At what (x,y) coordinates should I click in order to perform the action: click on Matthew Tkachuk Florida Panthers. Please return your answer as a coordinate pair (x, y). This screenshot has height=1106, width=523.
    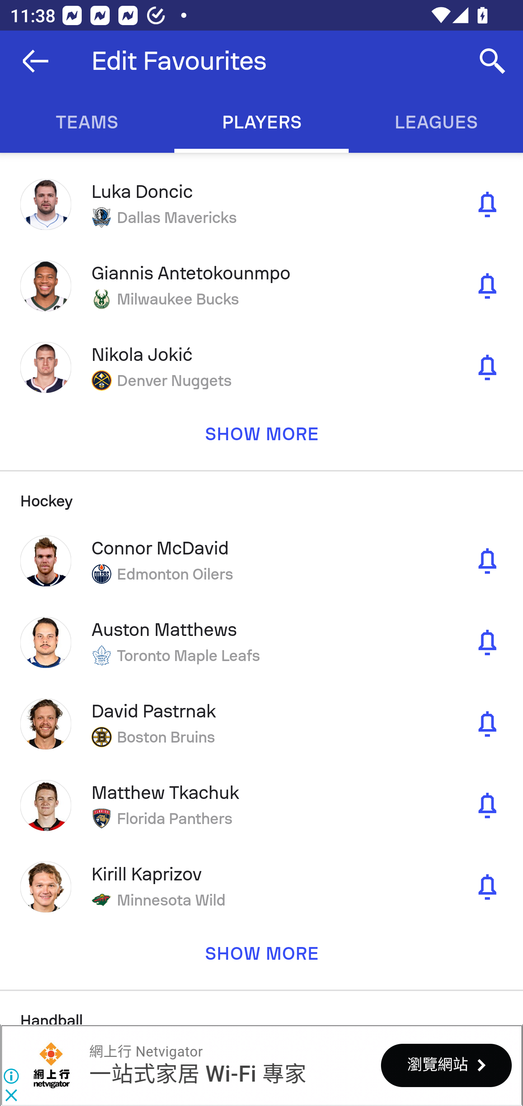
    Looking at the image, I should click on (261, 805).